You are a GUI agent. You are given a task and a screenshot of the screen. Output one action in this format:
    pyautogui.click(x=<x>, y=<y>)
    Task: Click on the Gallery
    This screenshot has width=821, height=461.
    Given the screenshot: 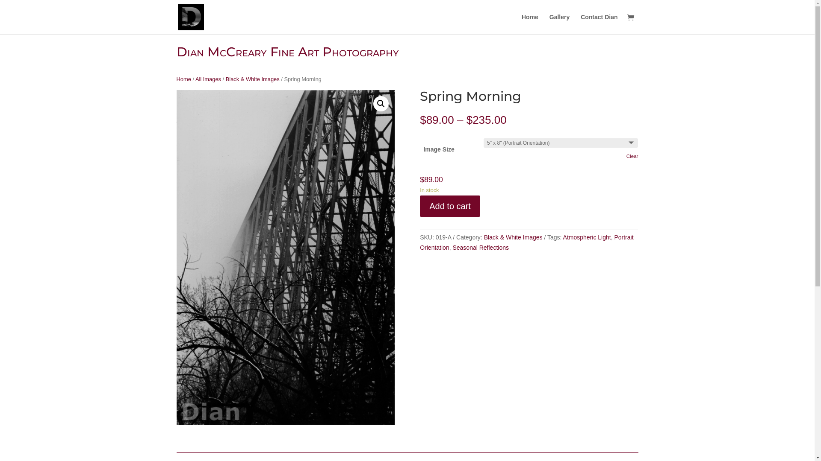 What is the action you would take?
    pyautogui.click(x=559, y=24)
    